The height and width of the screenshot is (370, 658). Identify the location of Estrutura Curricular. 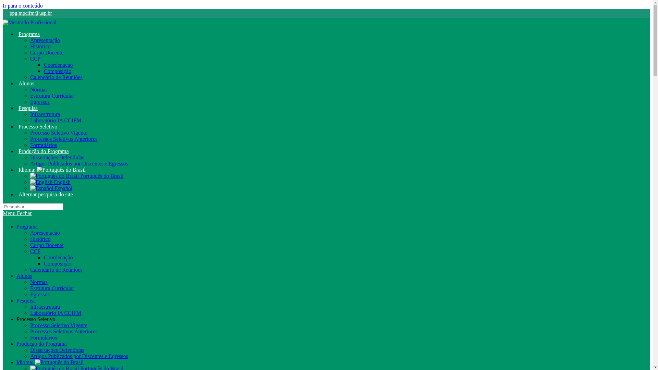
(52, 288).